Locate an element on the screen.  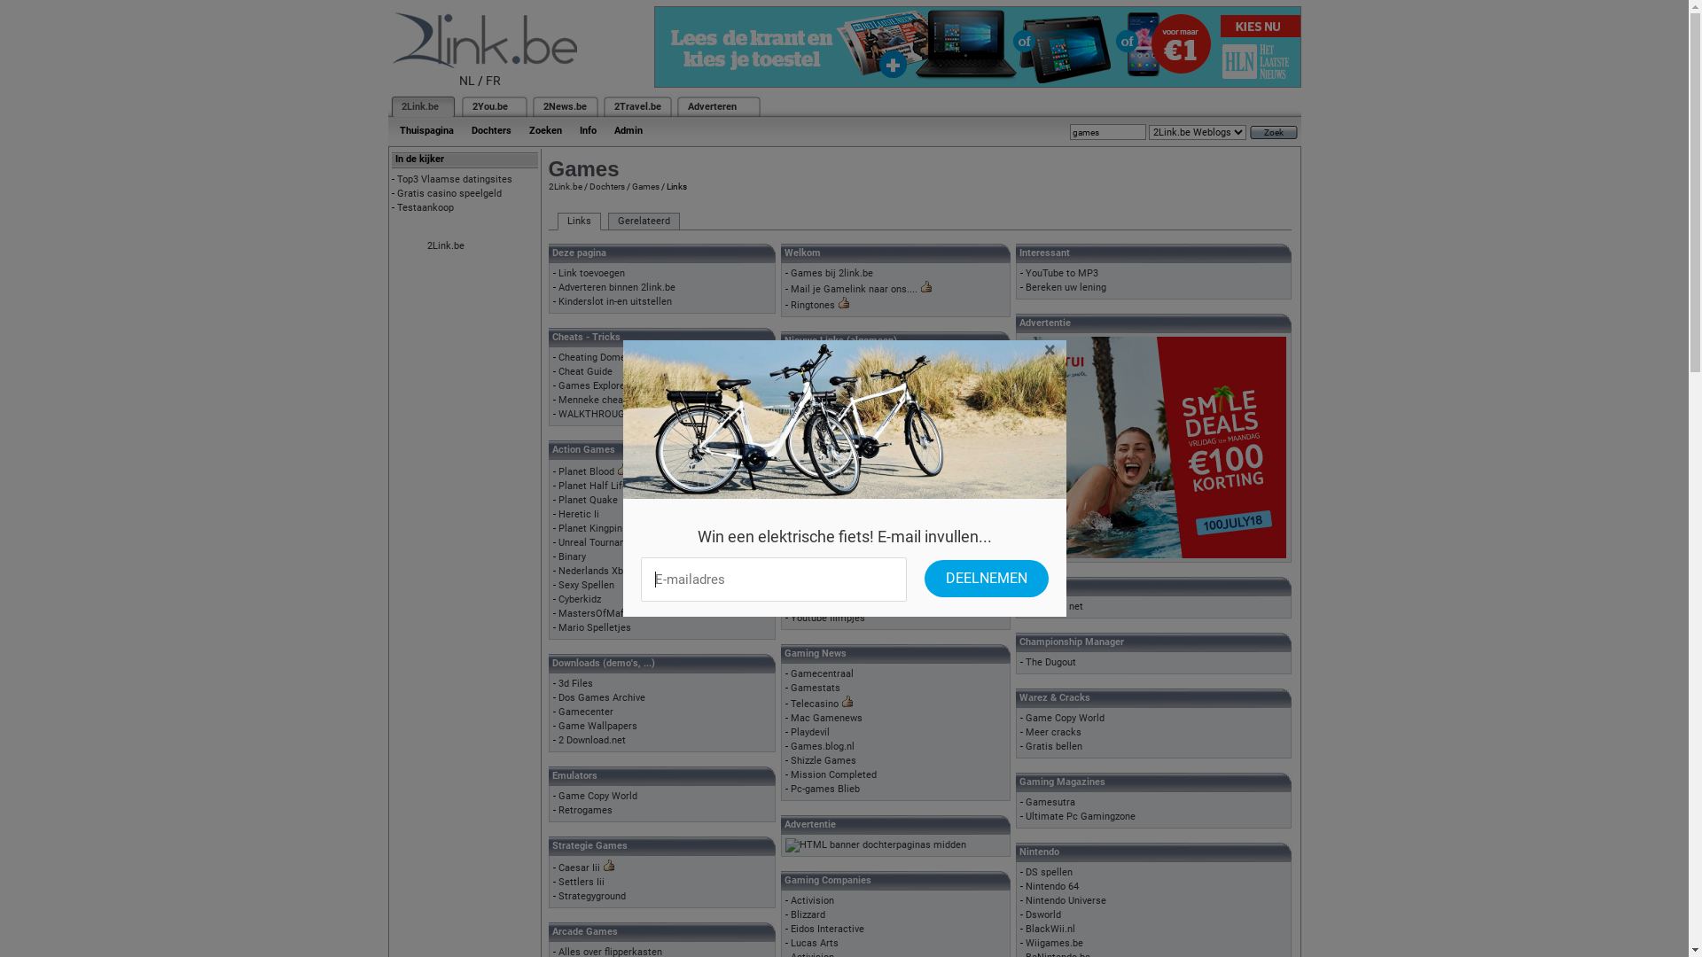
Gratis spellekes is located at coordinates (827, 489).